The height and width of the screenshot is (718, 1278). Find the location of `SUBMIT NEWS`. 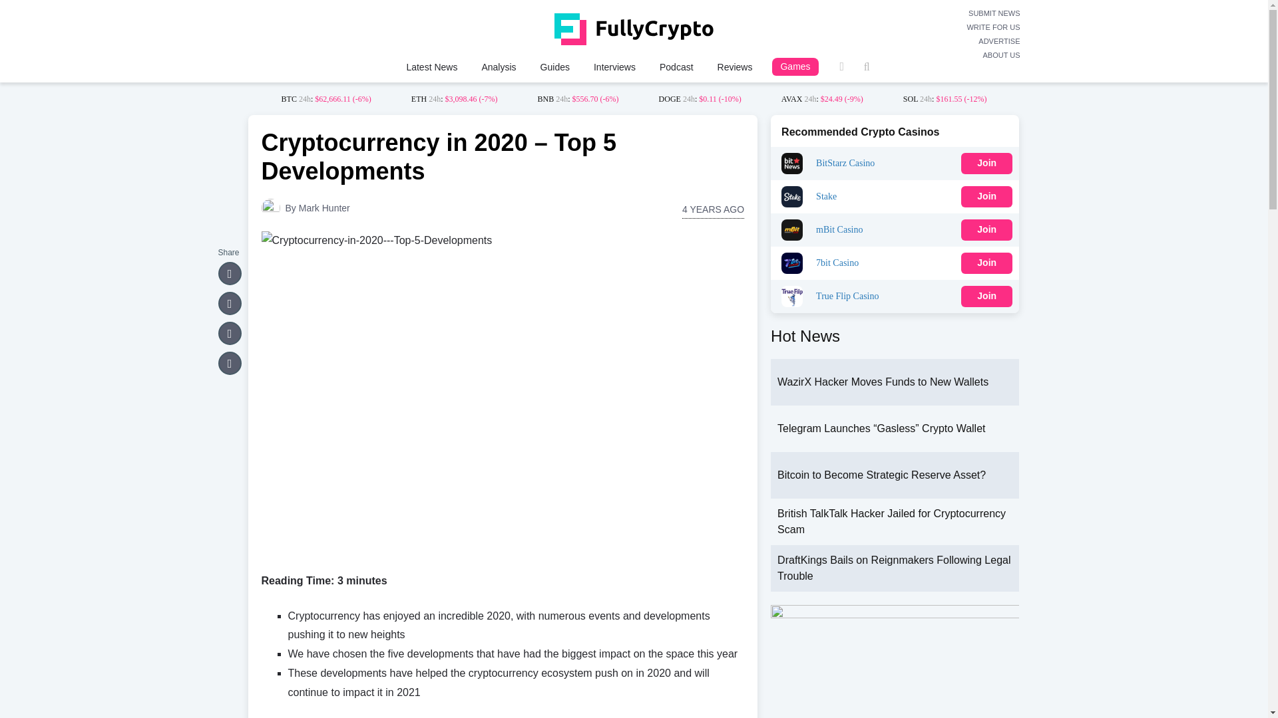

SUBMIT NEWS is located at coordinates (993, 13).